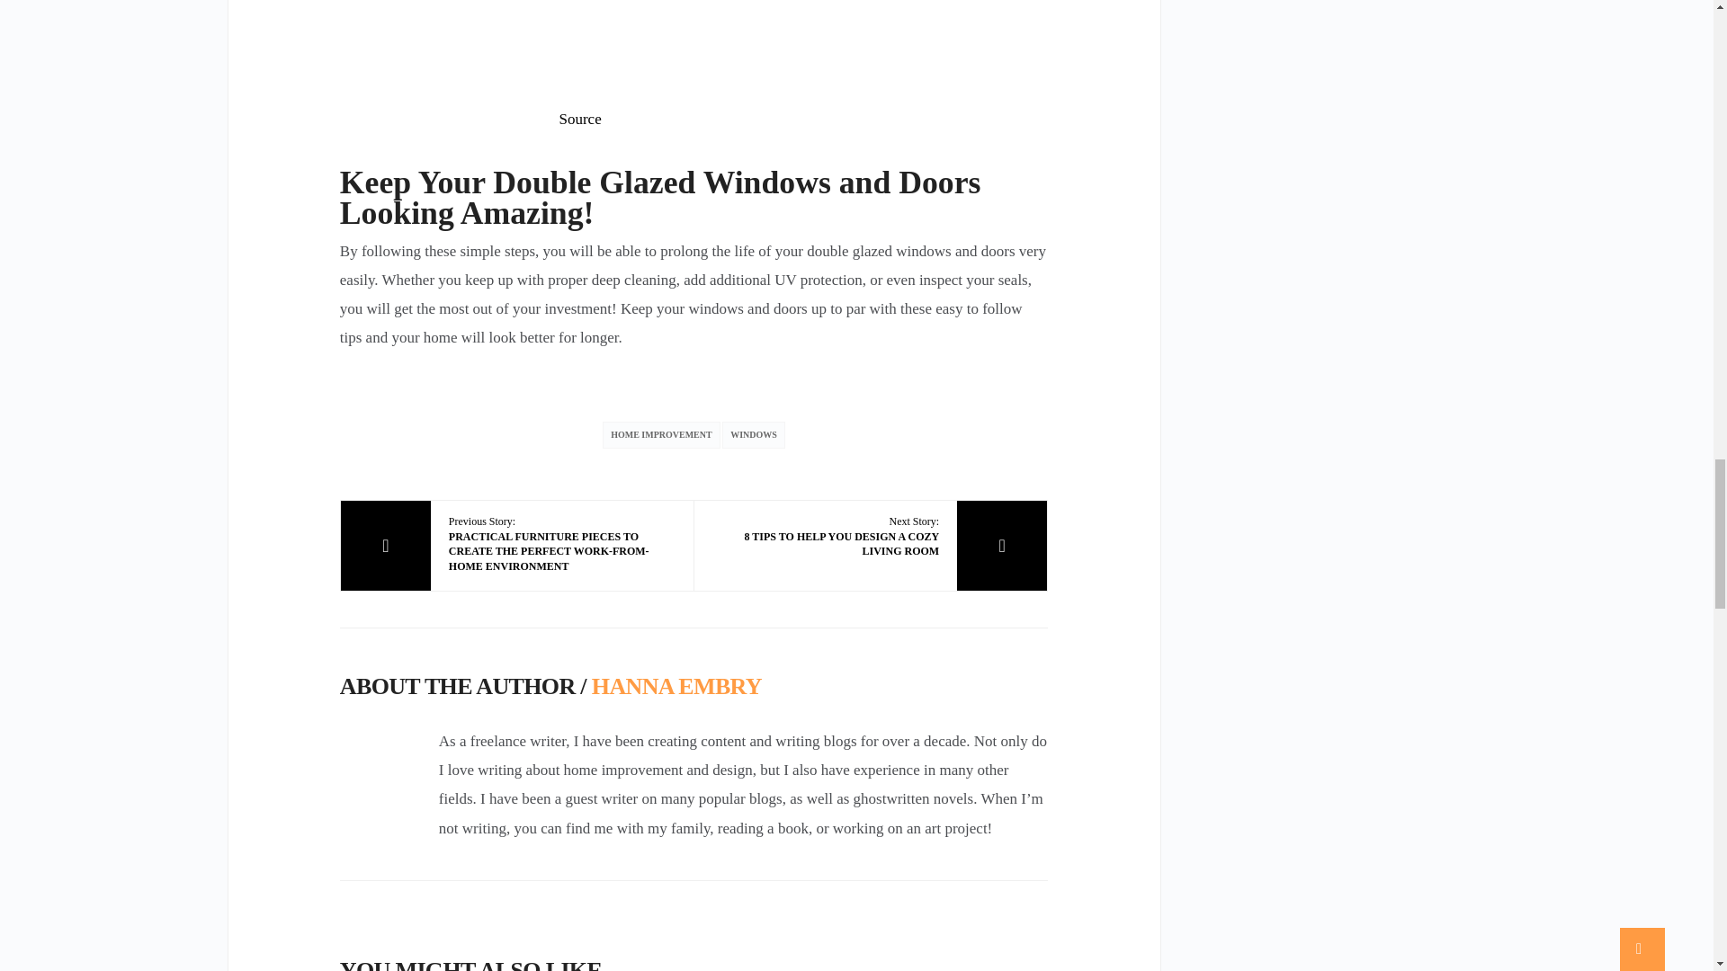 The width and height of the screenshot is (1727, 971). I want to click on interior double glazed windows and doors, so click(694, 49).